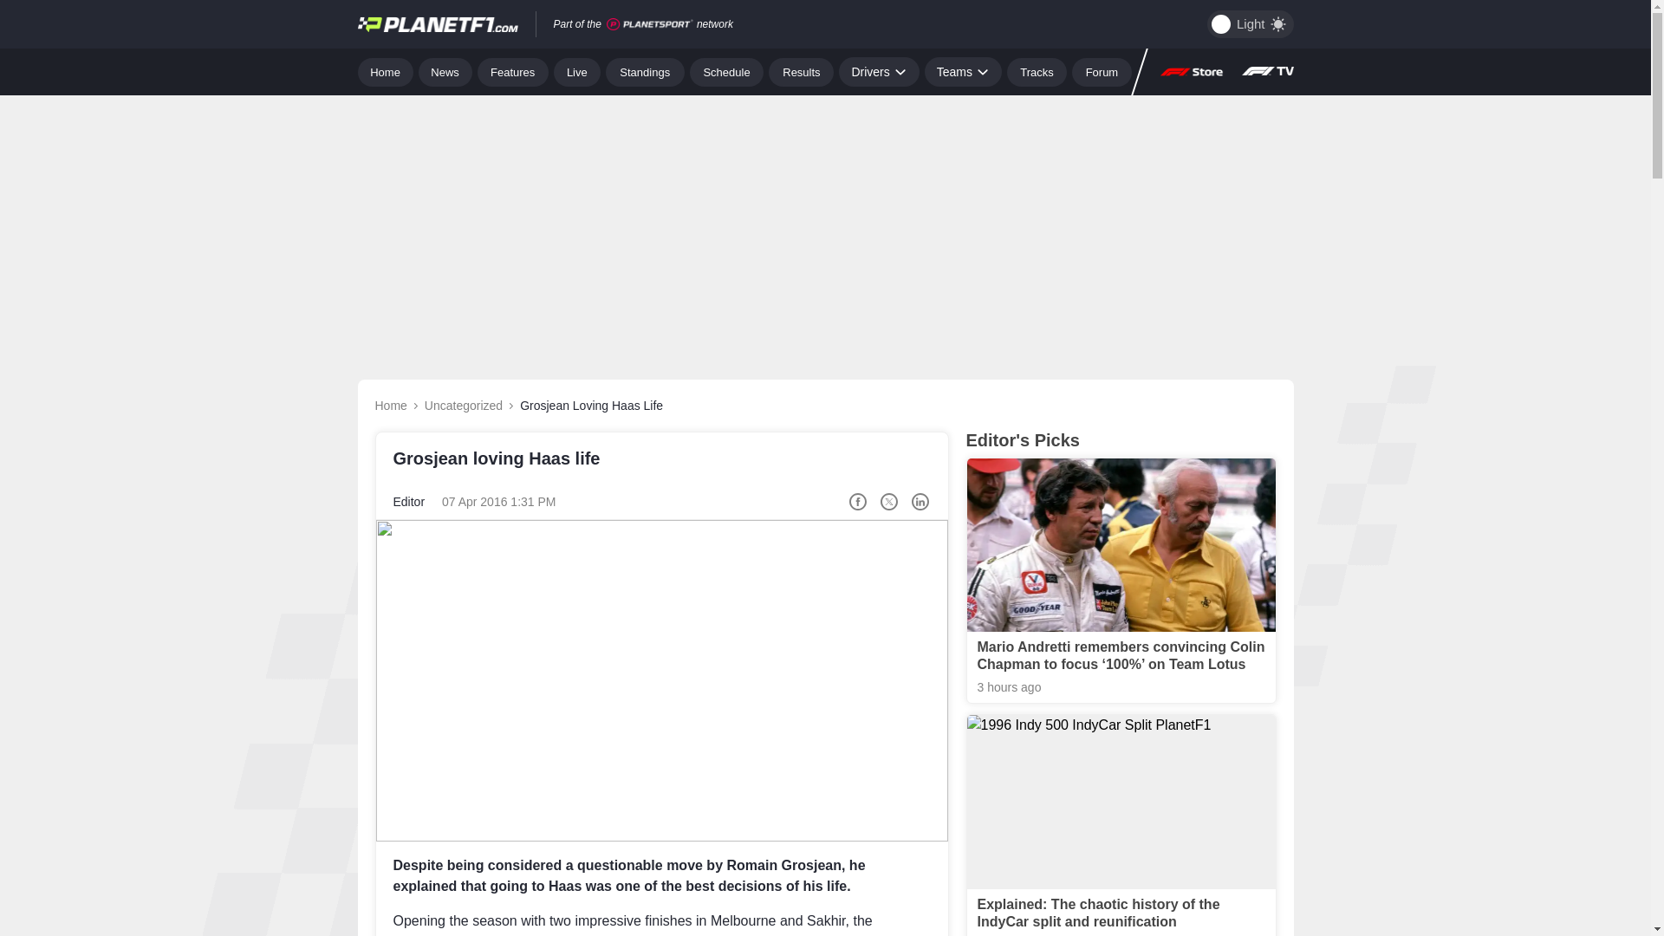 The width and height of the screenshot is (1664, 936). I want to click on Standings, so click(645, 71).